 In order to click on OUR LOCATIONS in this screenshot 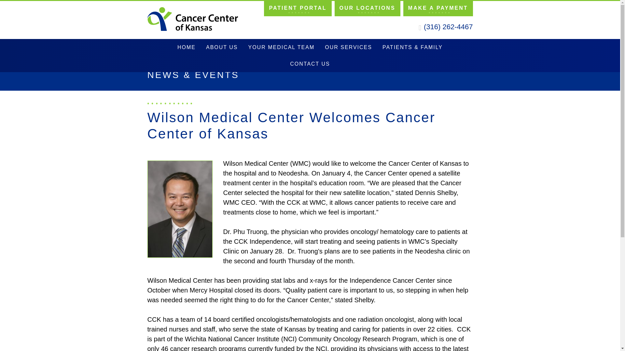, I will do `click(367, 8)`.